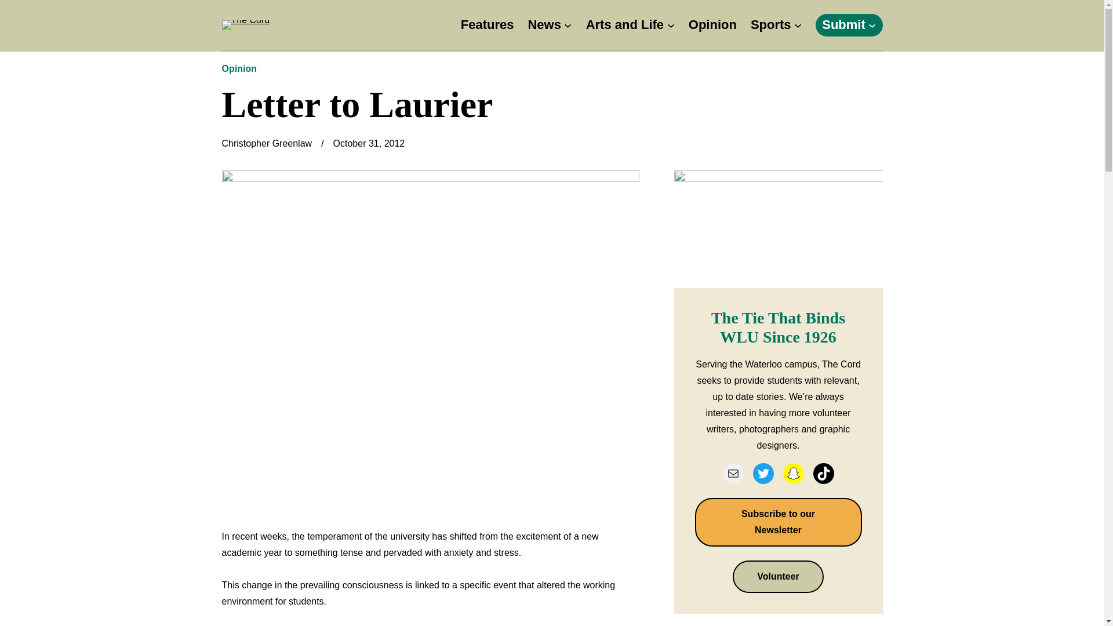 This screenshot has width=1113, height=626. Describe the element at coordinates (771, 24) in the screenshot. I see `Sports` at that location.